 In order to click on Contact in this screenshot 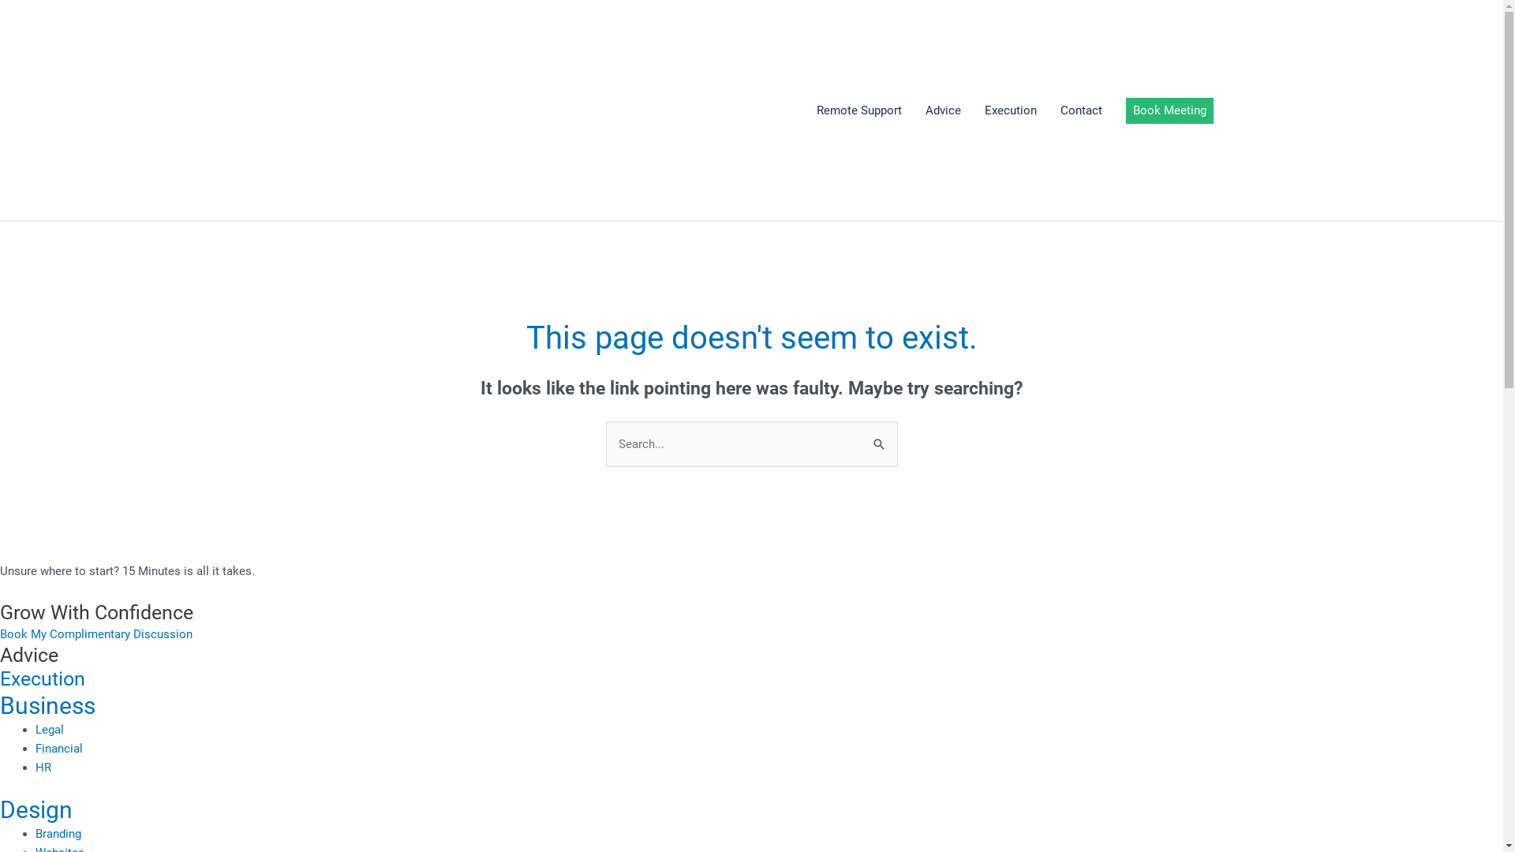, I will do `click(1081, 110)`.